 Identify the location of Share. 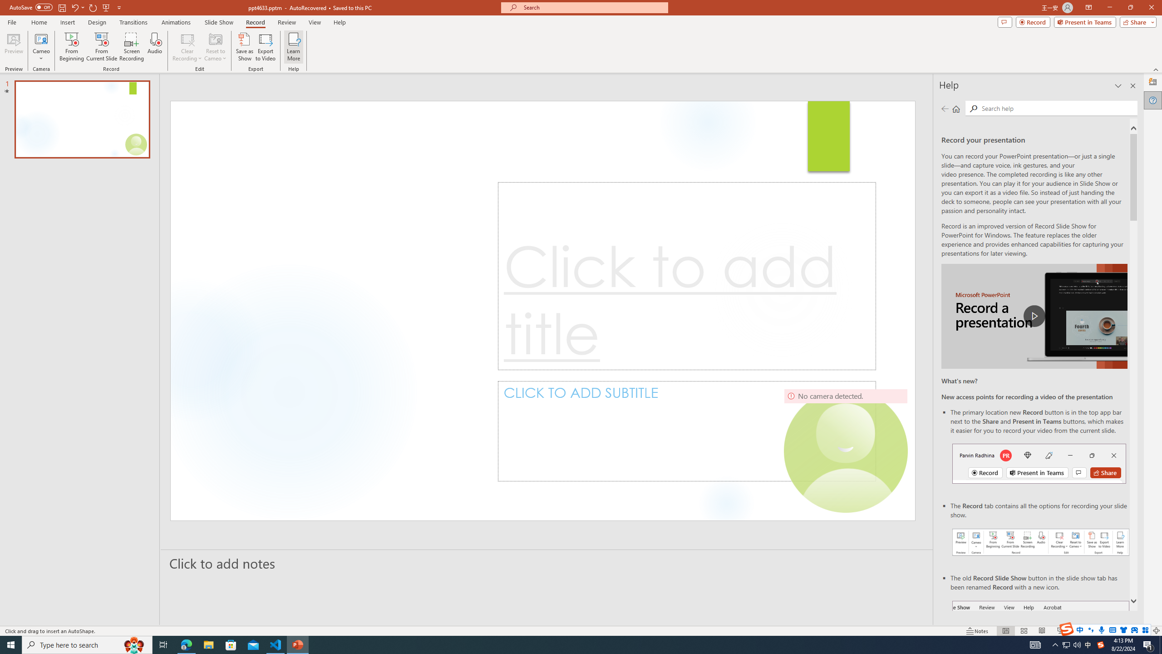
(1137, 22).